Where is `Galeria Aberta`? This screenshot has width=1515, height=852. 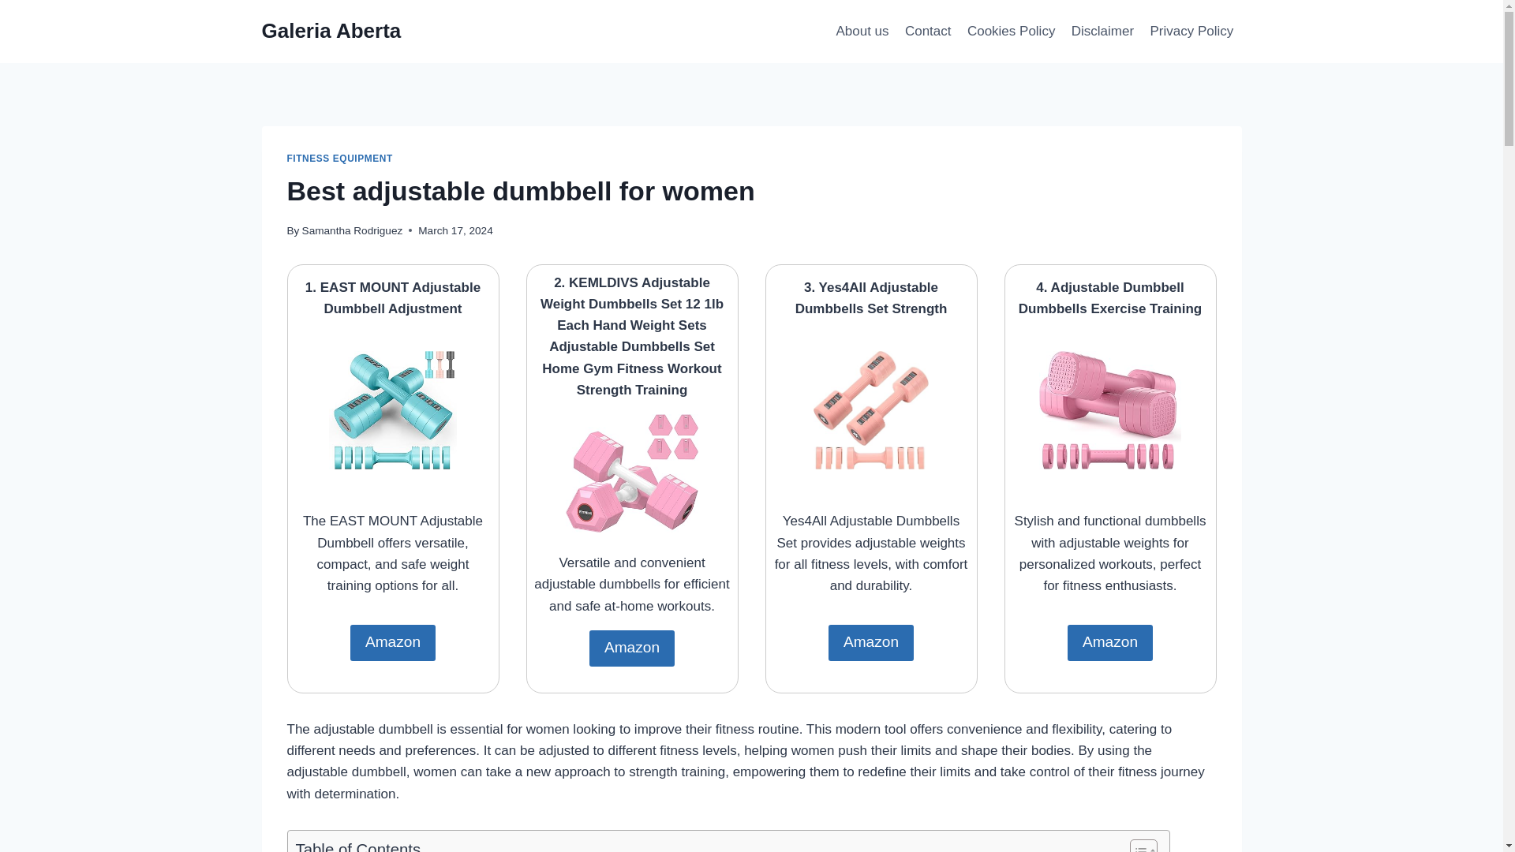 Galeria Aberta is located at coordinates (331, 31).